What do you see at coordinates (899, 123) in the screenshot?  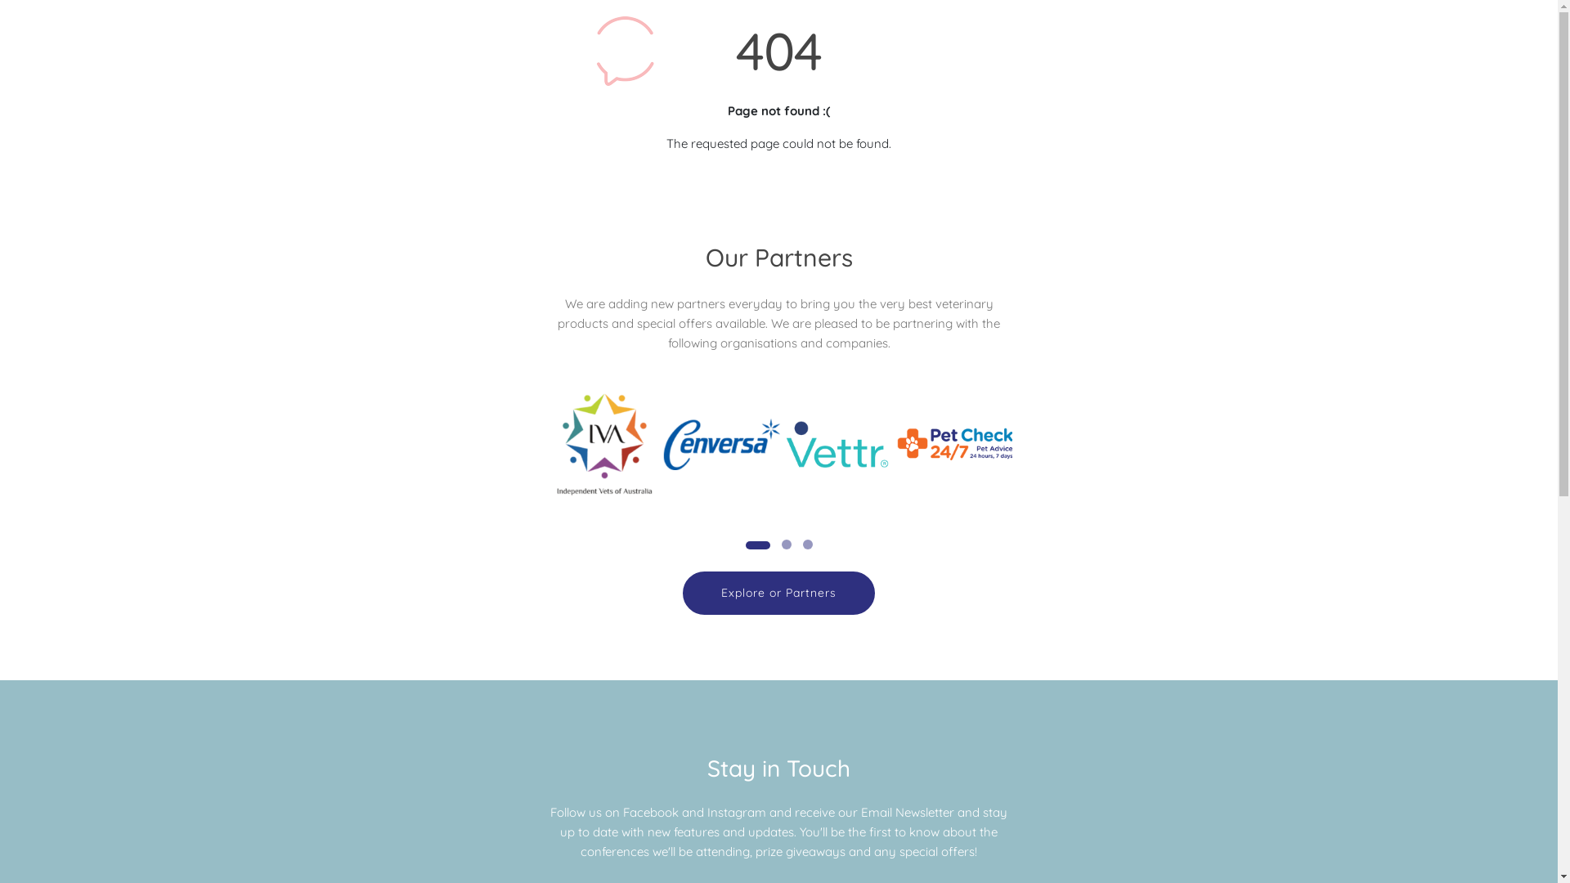 I see `FAQs` at bounding box center [899, 123].